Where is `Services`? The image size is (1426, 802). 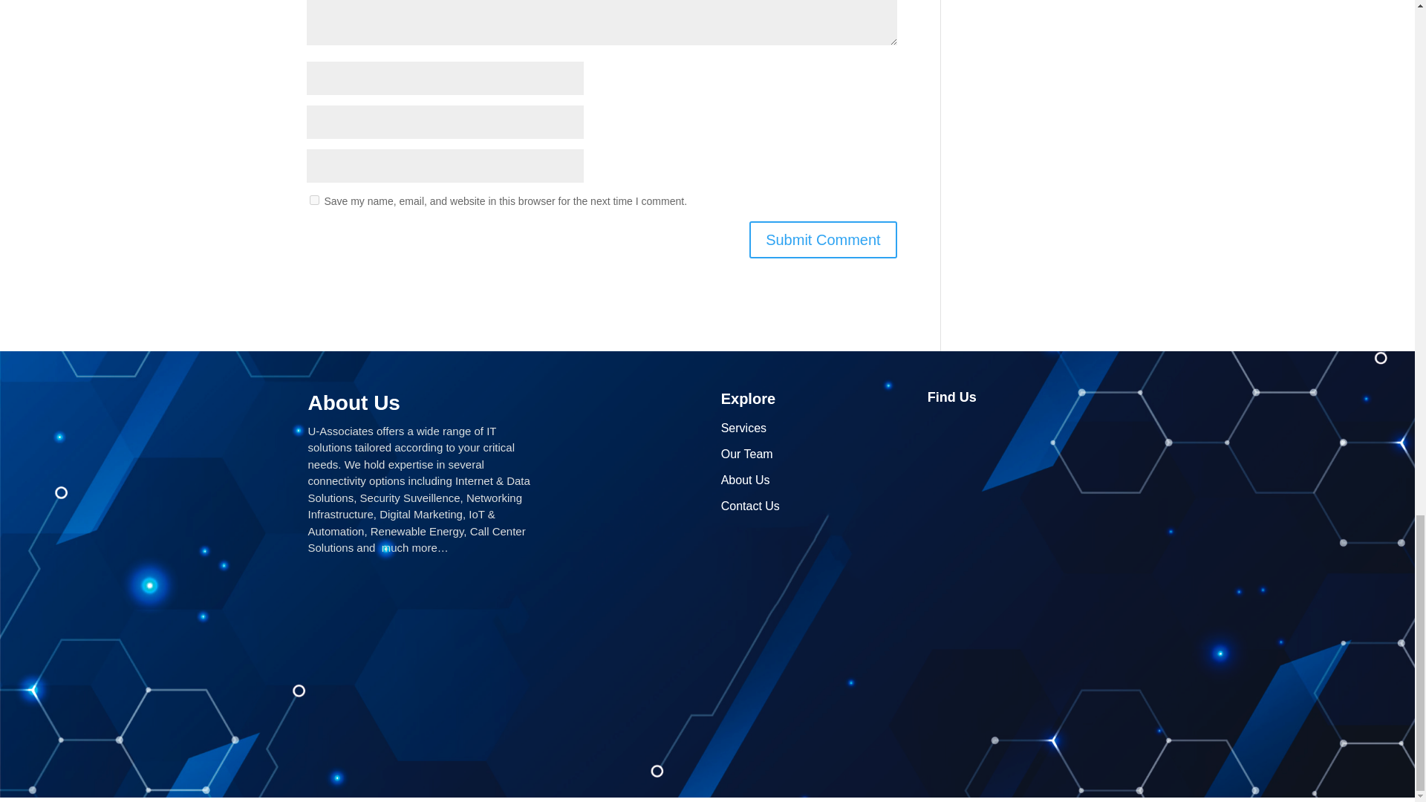 Services is located at coordinates (744, 428).